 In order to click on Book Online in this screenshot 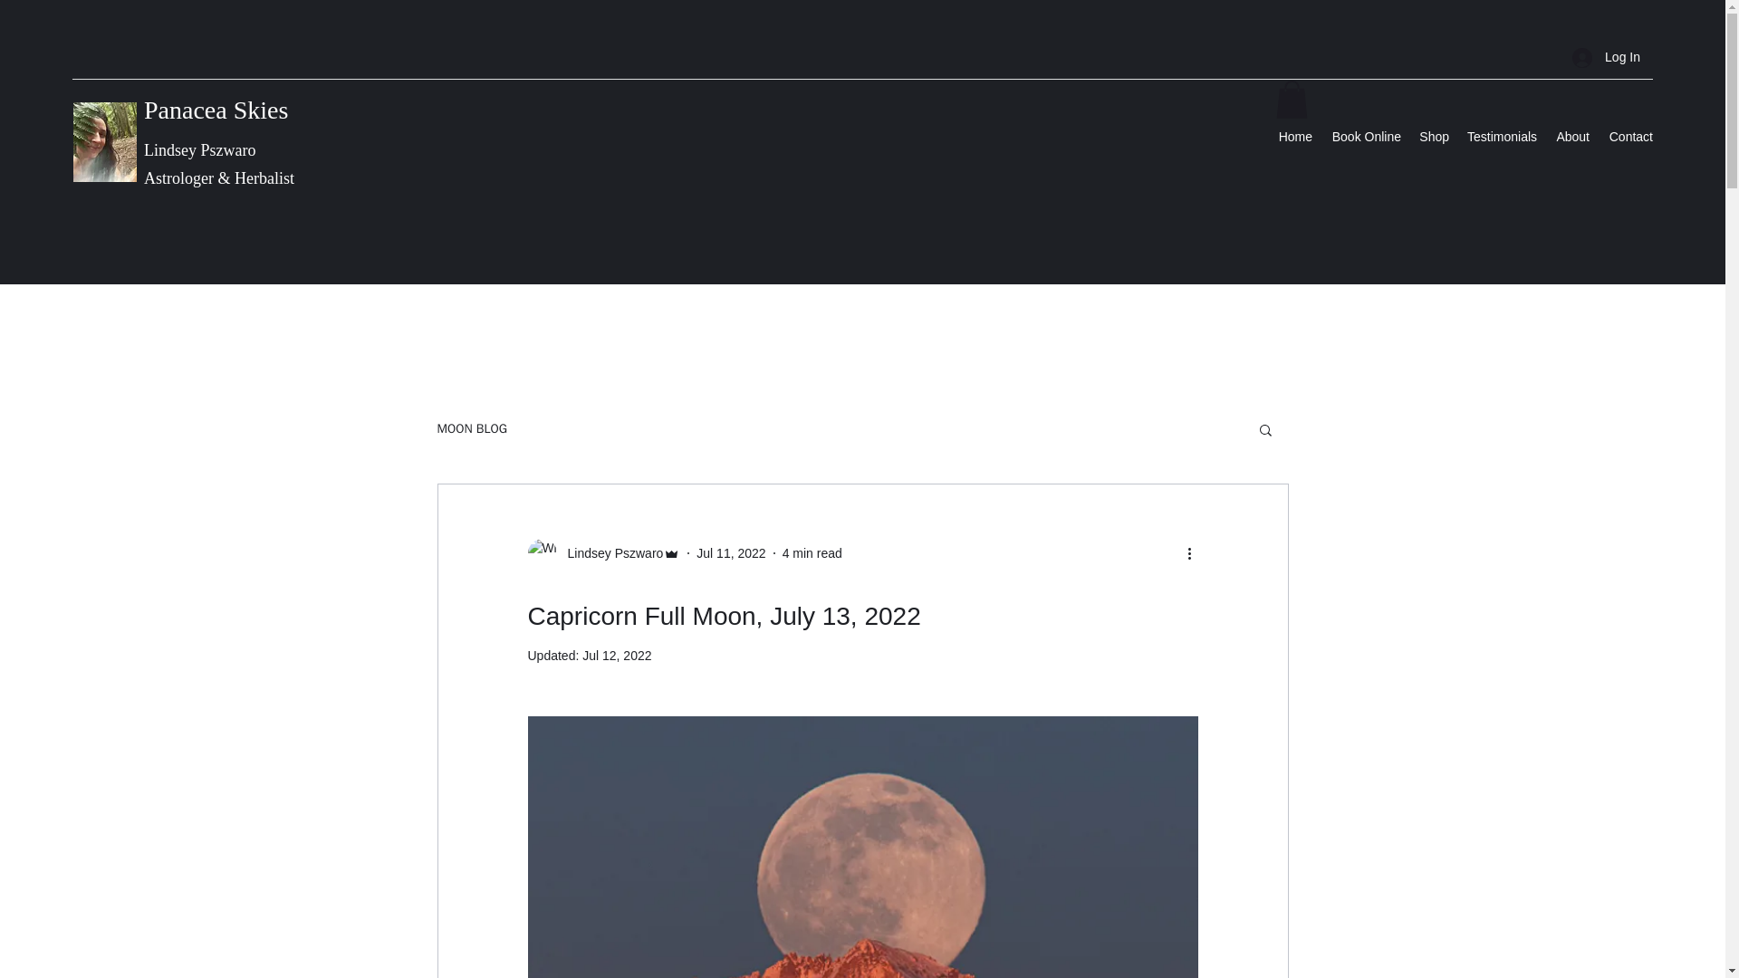, I will do `click(1366, 137)`.